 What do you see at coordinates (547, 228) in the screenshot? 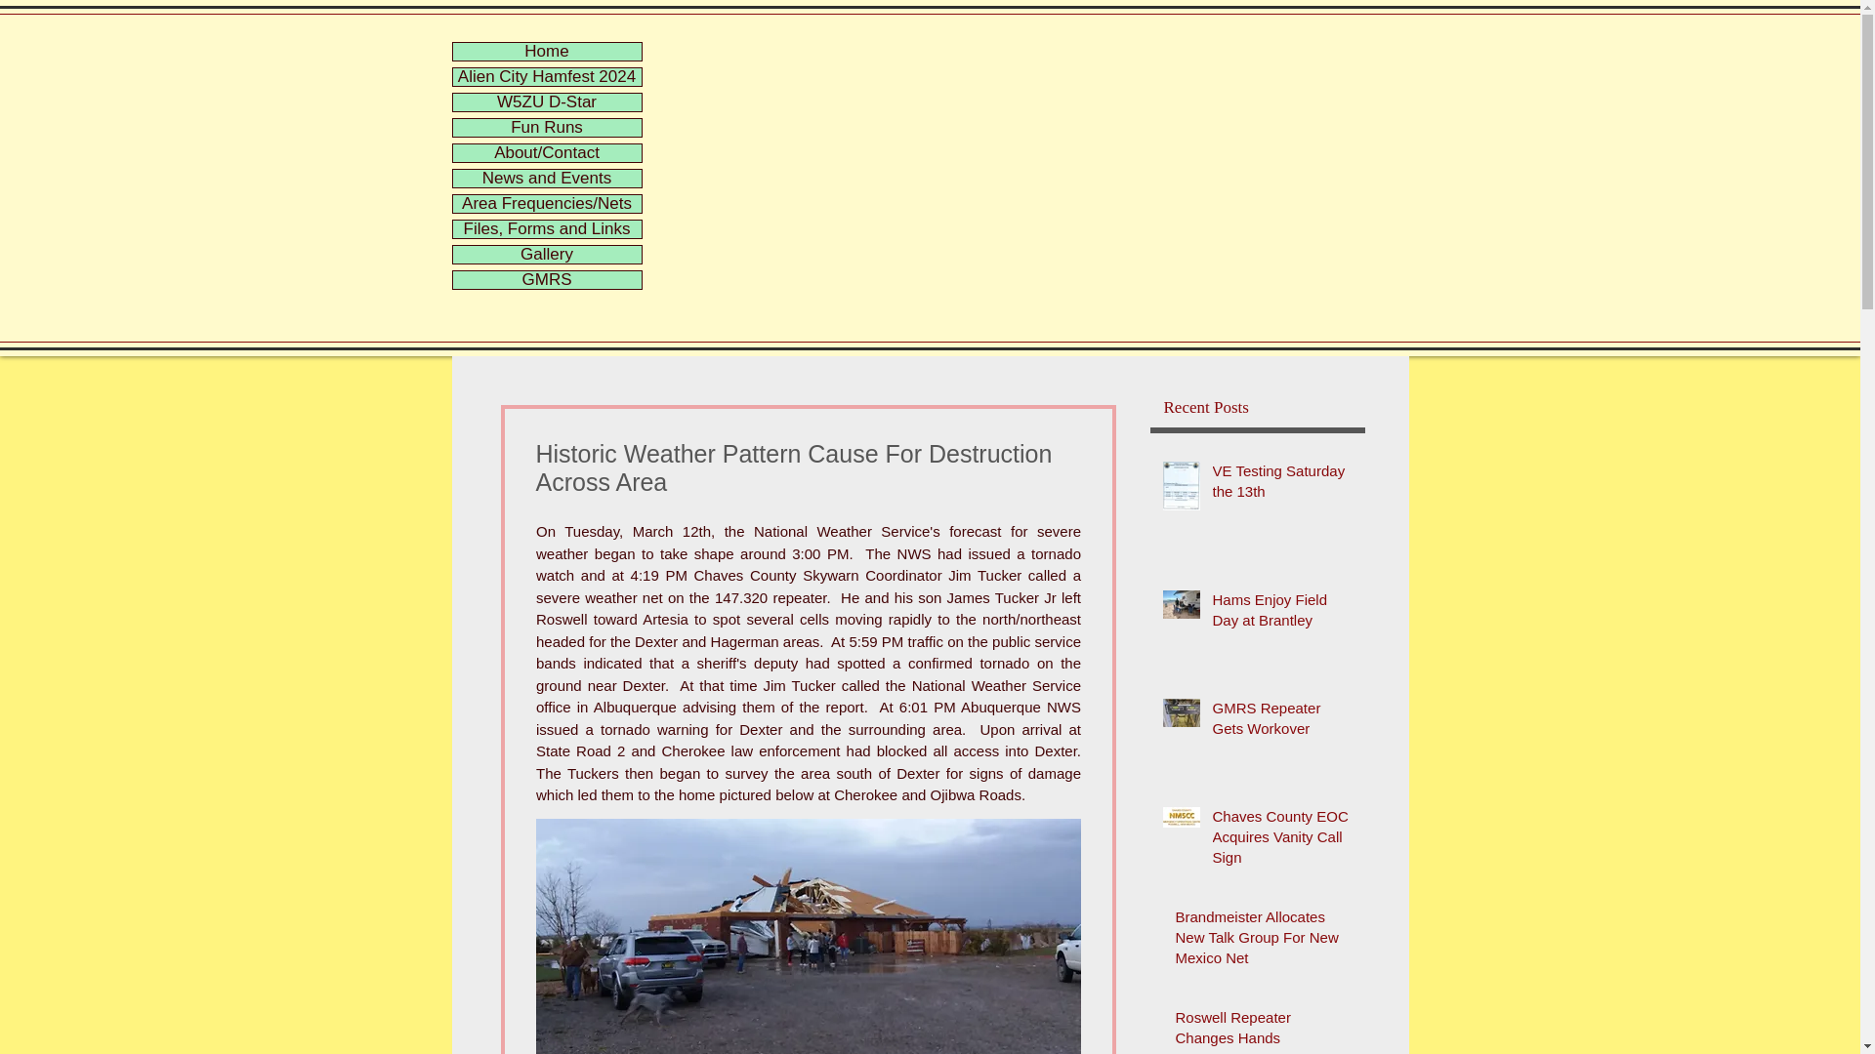
I see `Files, Forms and Links` at bounding box center [547, 228].